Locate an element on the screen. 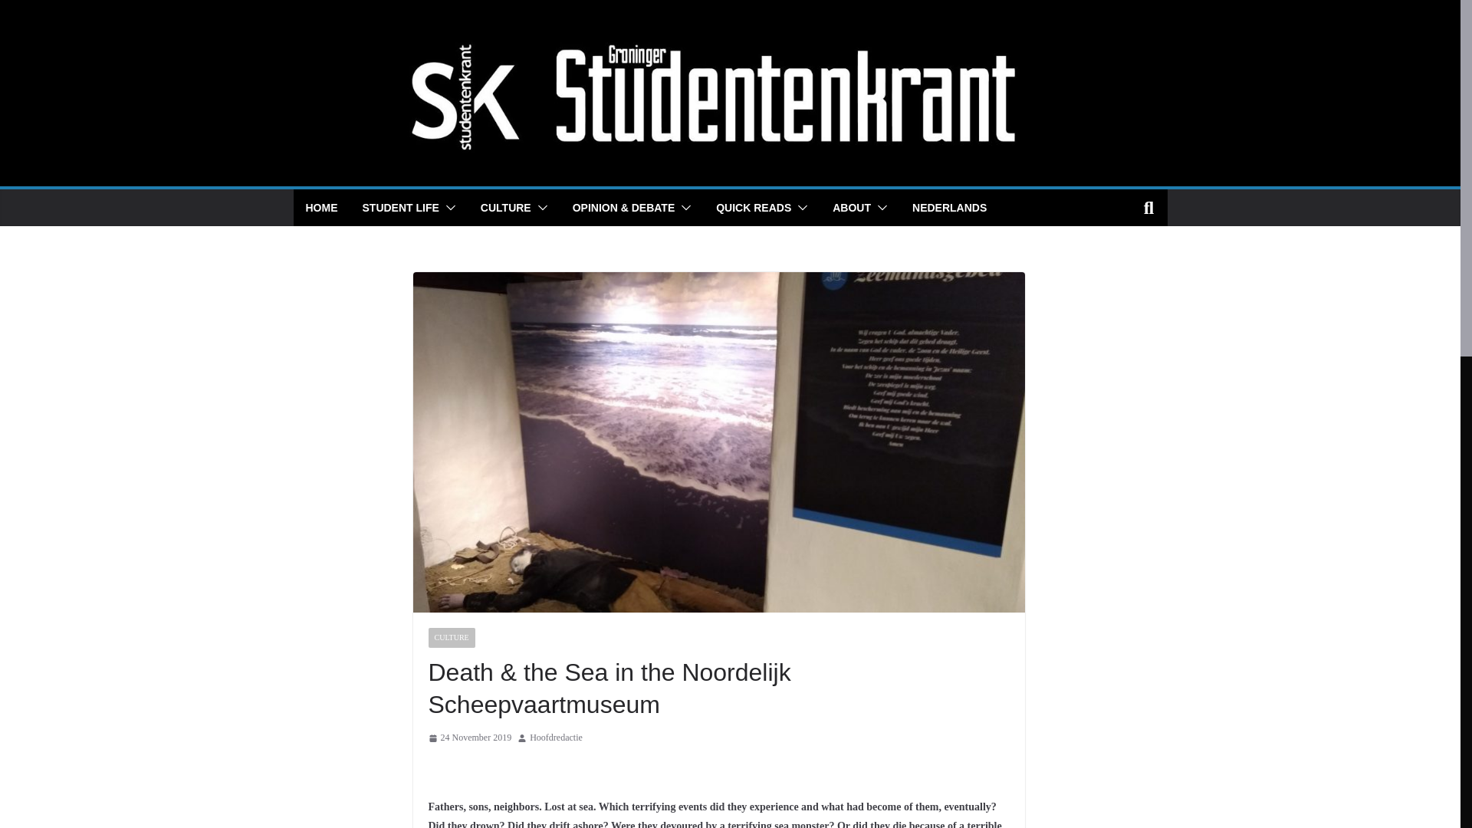  QUICK READS is located at coordinates (753, 208).